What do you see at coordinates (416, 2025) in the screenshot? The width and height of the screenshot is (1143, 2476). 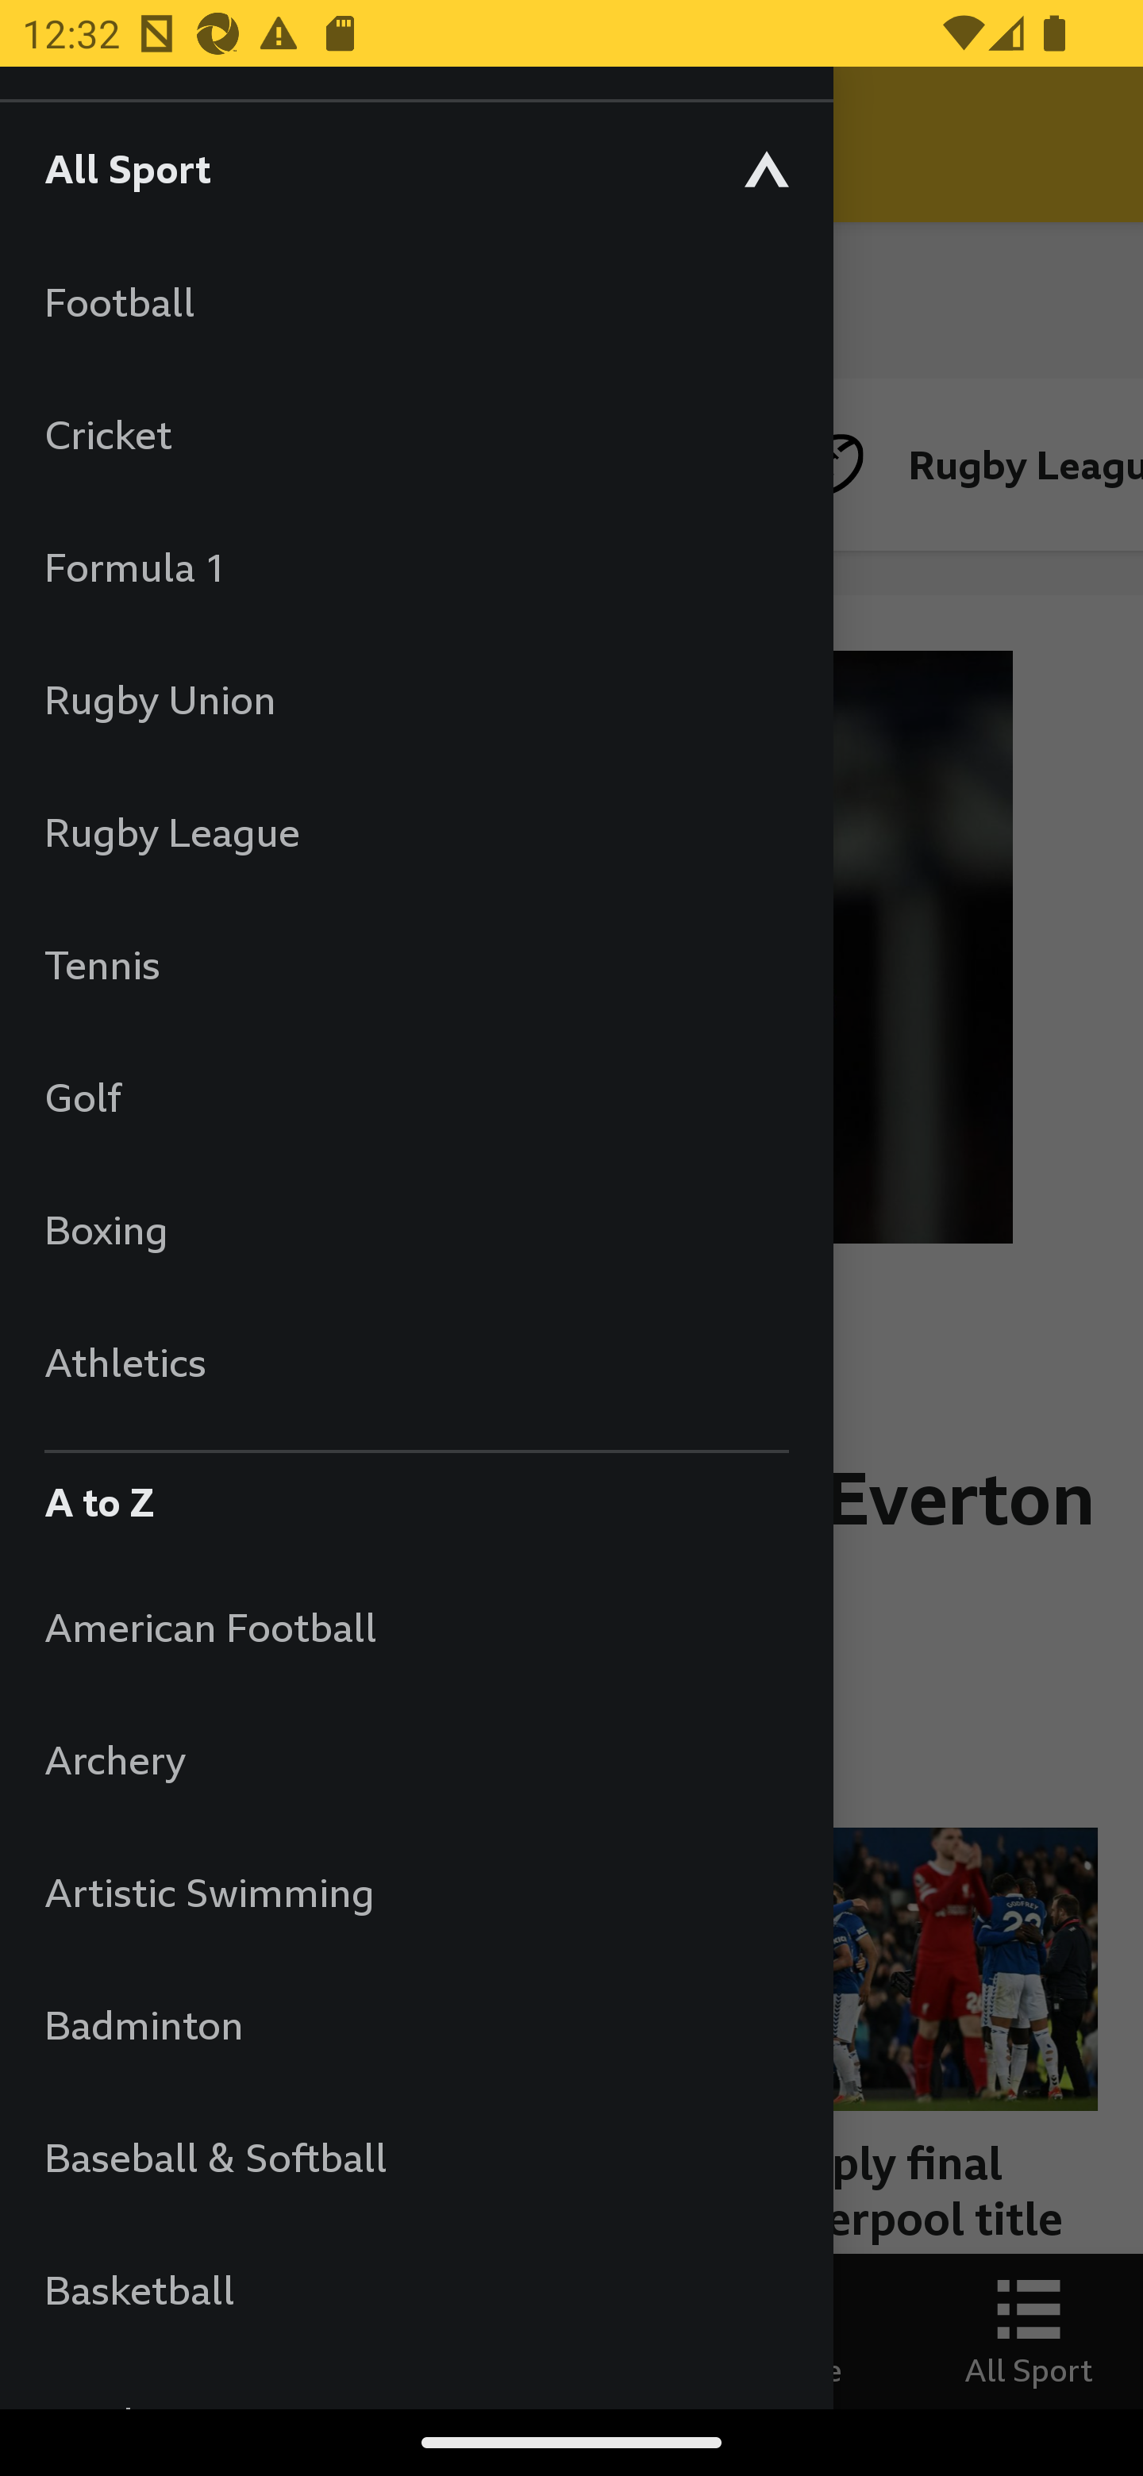 I see `Badminton` at bounding box center [416, 2025].